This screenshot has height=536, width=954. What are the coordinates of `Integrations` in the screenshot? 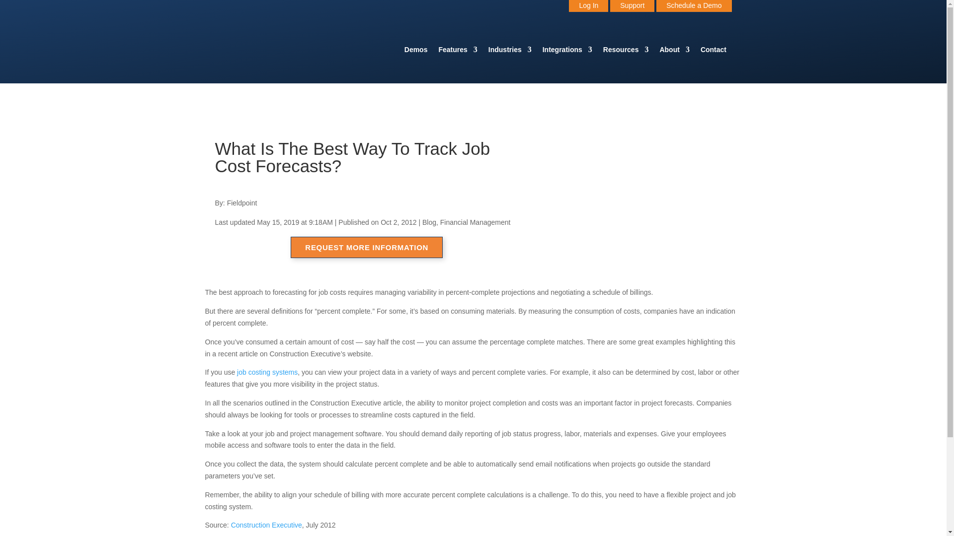 It's located at (567, 51).